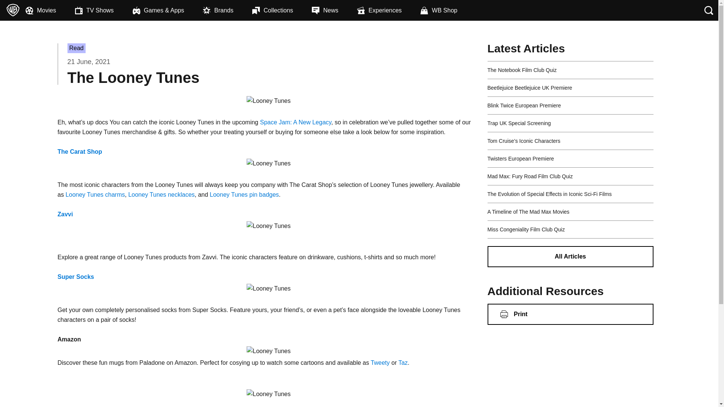  Describe the element at coordinates (268, 394) in the screenshot. I see `Looney Tunes` at that location.